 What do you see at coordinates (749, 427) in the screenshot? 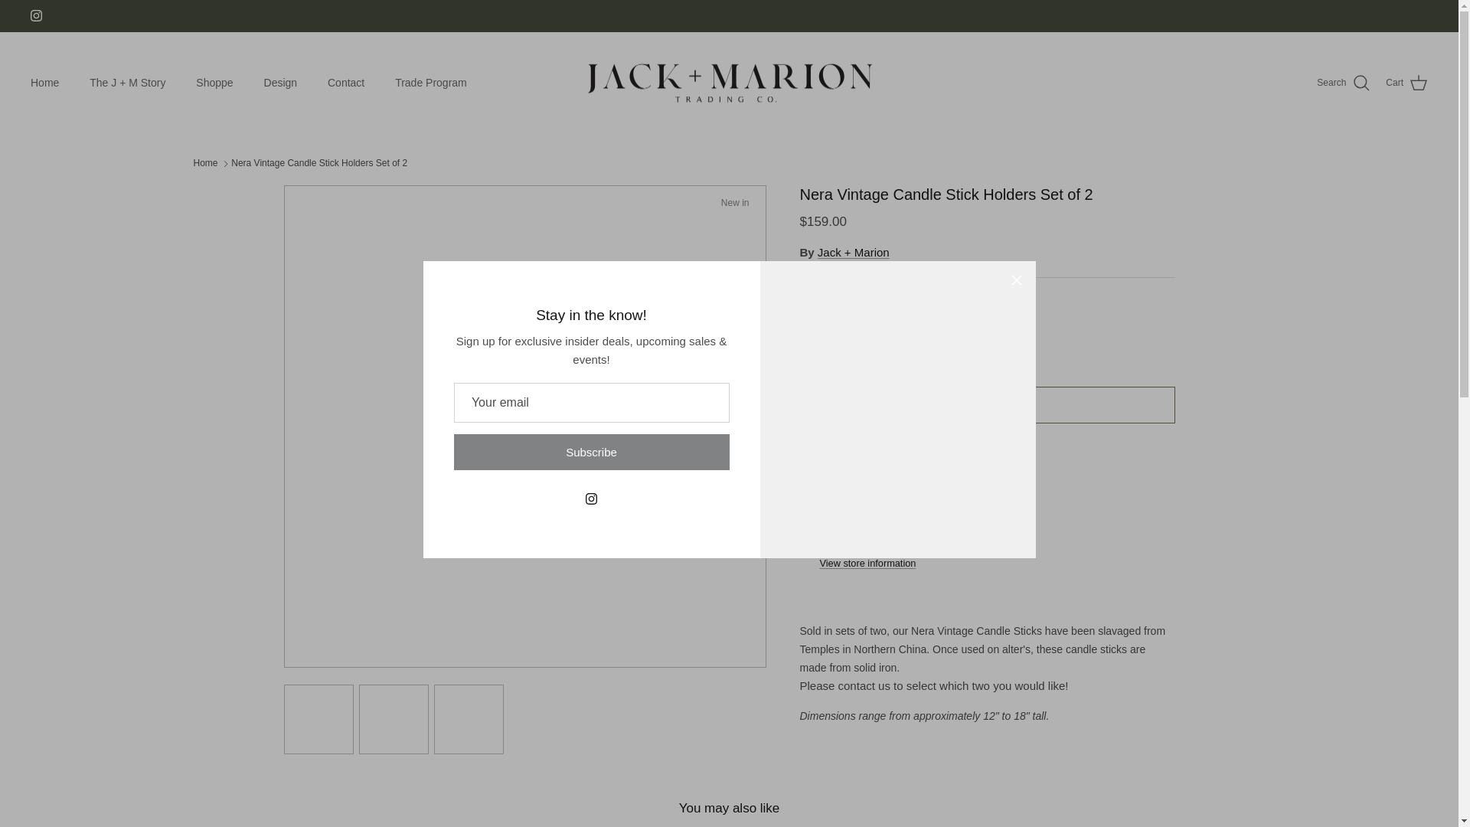
I see `Right` at bounding box center [749, 427].